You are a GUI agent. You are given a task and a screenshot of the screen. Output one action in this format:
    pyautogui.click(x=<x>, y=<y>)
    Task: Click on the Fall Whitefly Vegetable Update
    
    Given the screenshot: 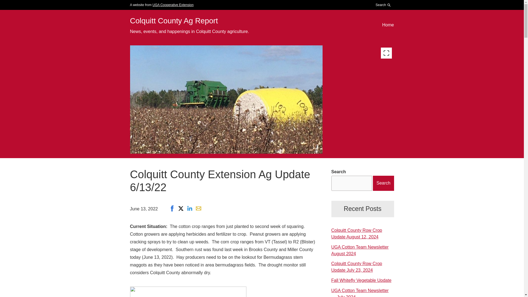 What is the action you would take?
    pyautogui.click(x=361, y=280)
    